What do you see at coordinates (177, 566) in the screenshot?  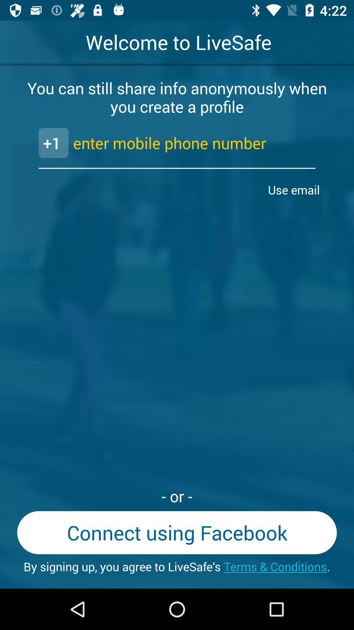 I see `select the entire text in the row just below connect using facebook` at bounding box center [177, 566].